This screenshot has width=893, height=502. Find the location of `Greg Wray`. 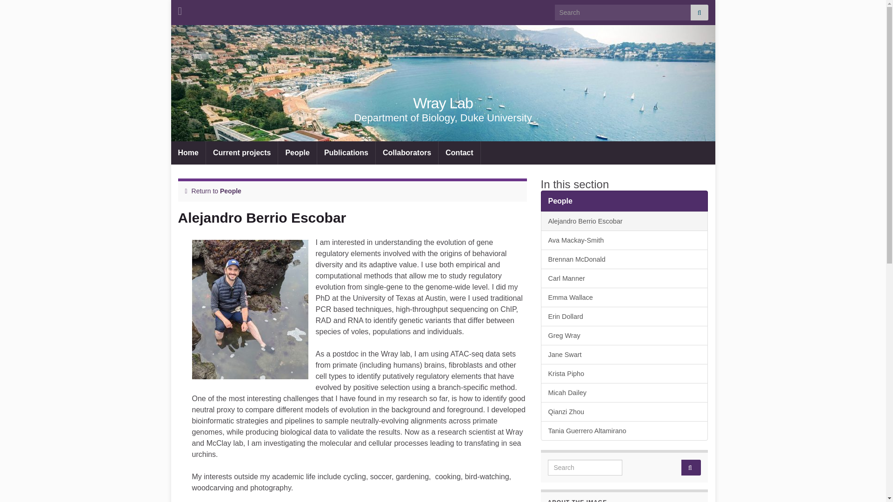

Greg Wray is located at coordinates (624, 336).